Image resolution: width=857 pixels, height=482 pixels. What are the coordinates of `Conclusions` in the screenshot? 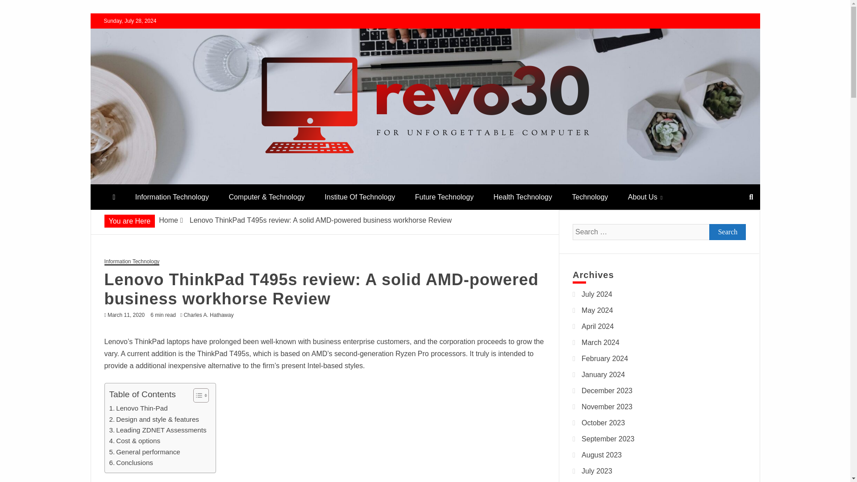 It's located at (130, 462).